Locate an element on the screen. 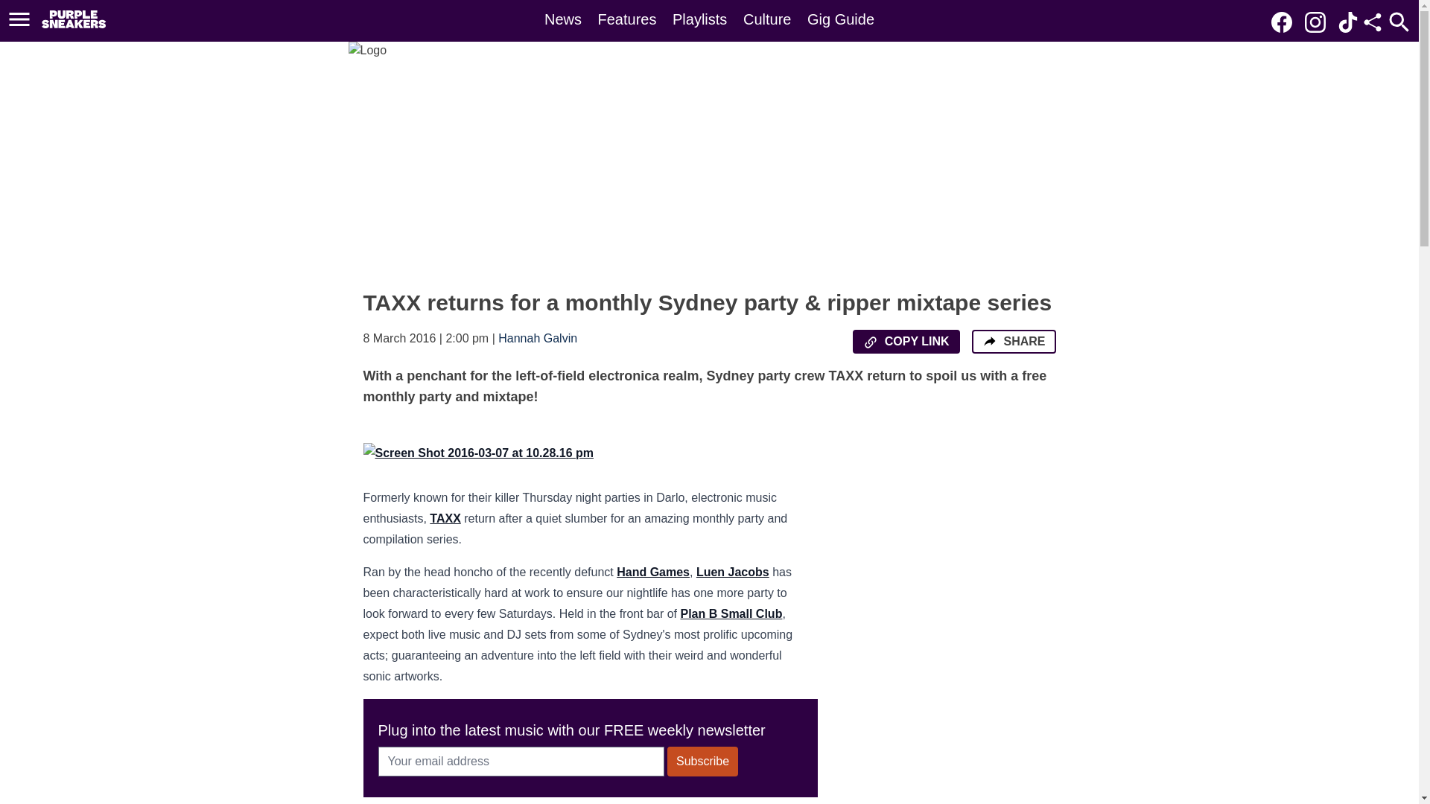  News is located at coordinates (563, 19).